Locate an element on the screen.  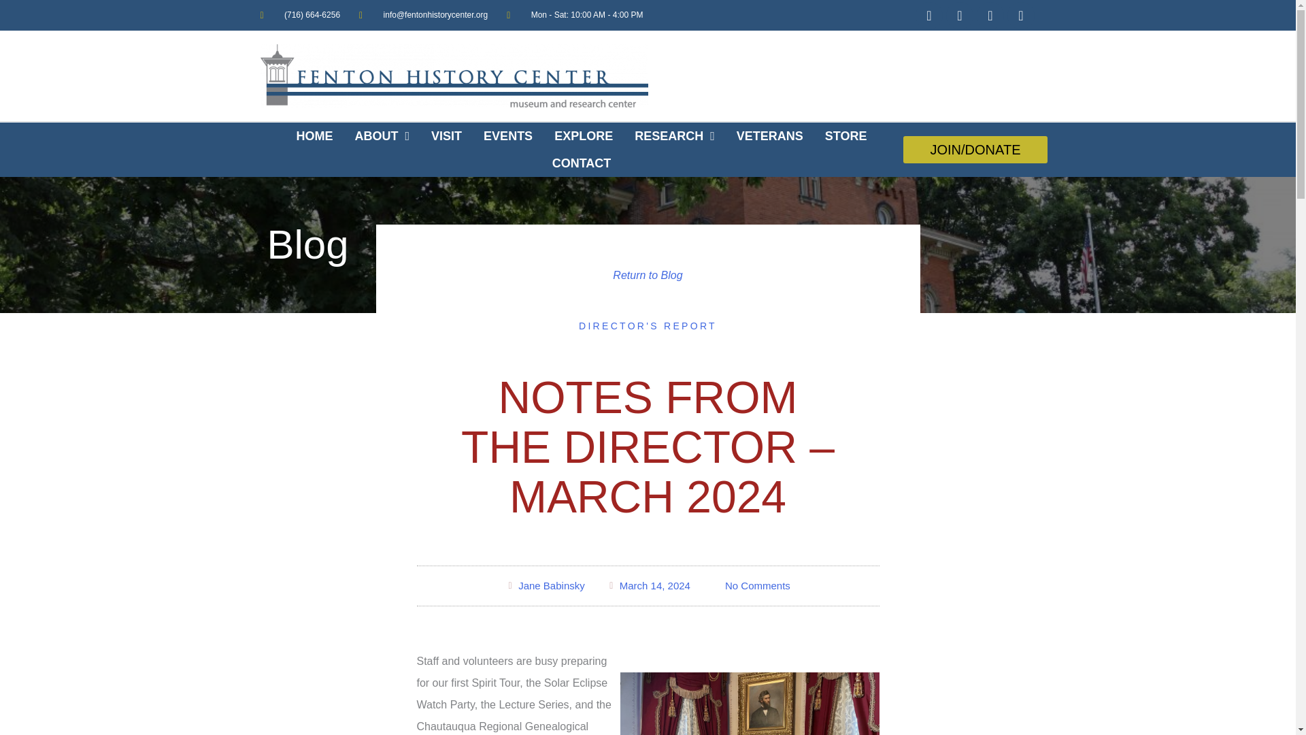
HOME is located at coordinates (315, 136).